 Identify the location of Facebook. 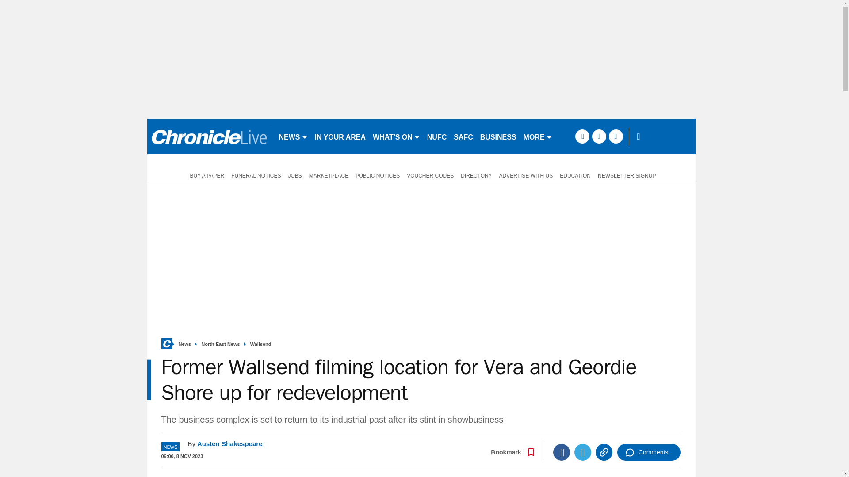
(562, 452).